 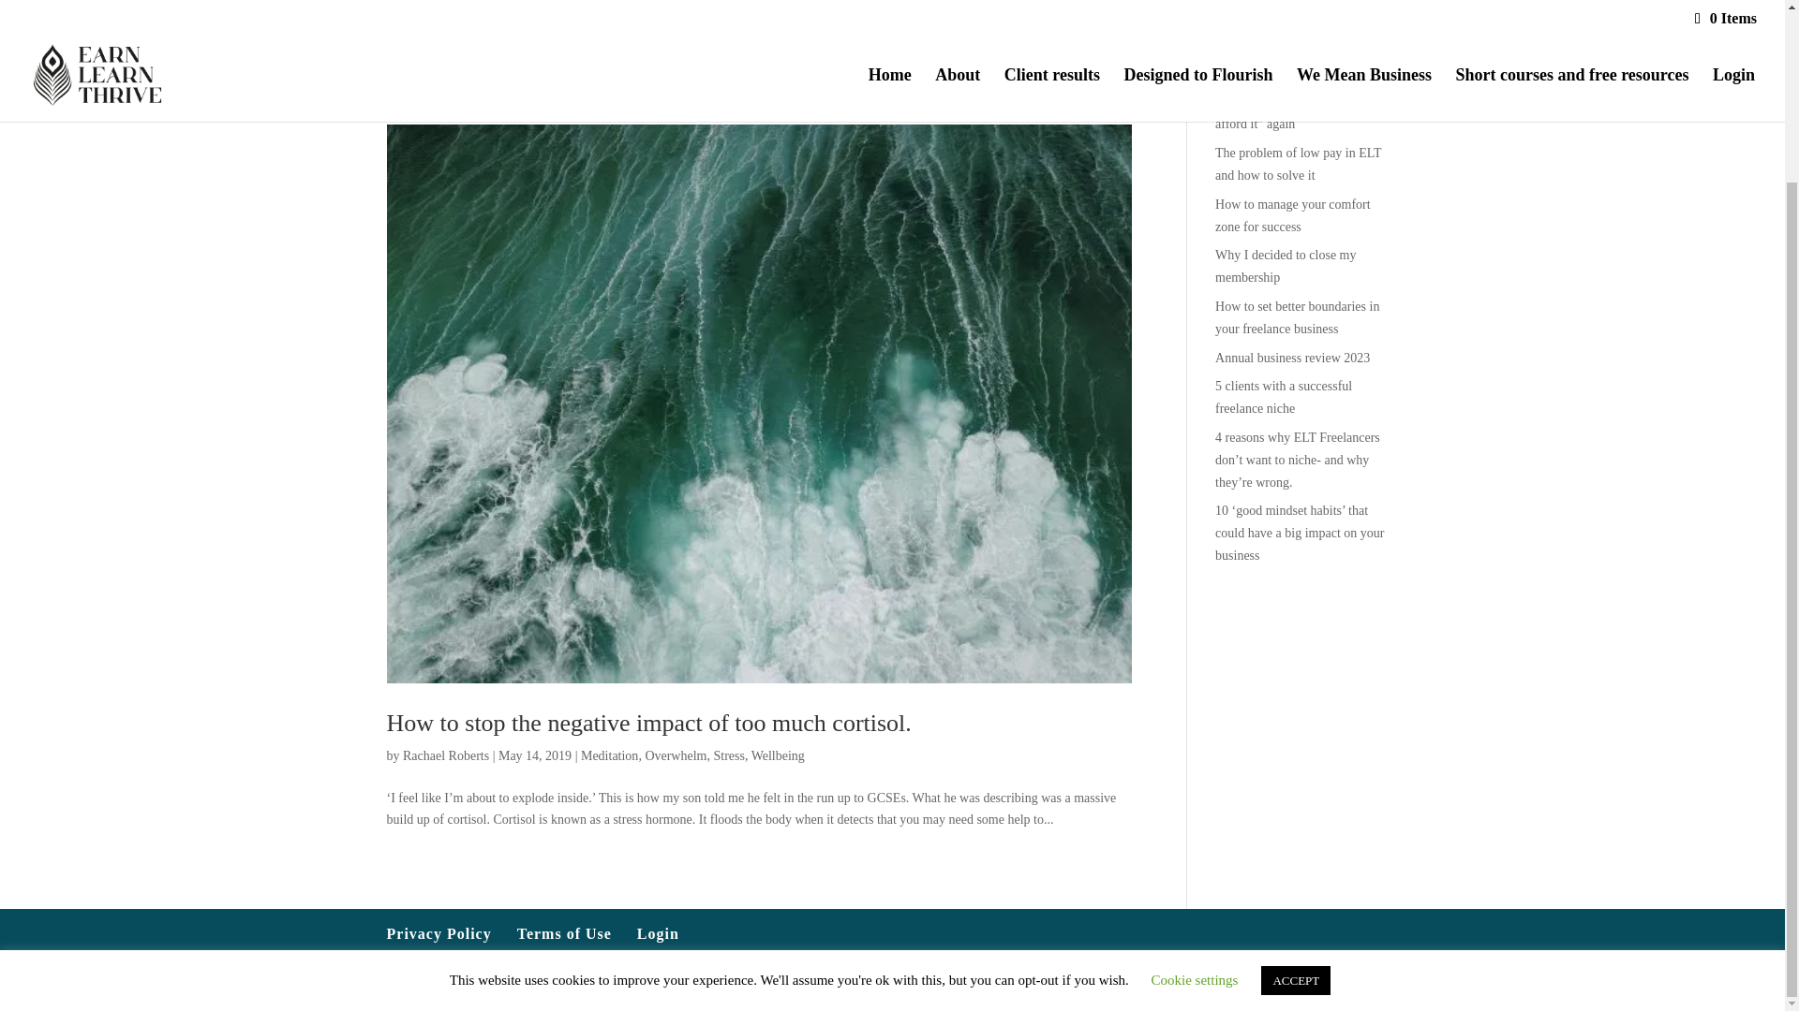 I want to click on Annual business review 2023, so click(x=1292, y=358).